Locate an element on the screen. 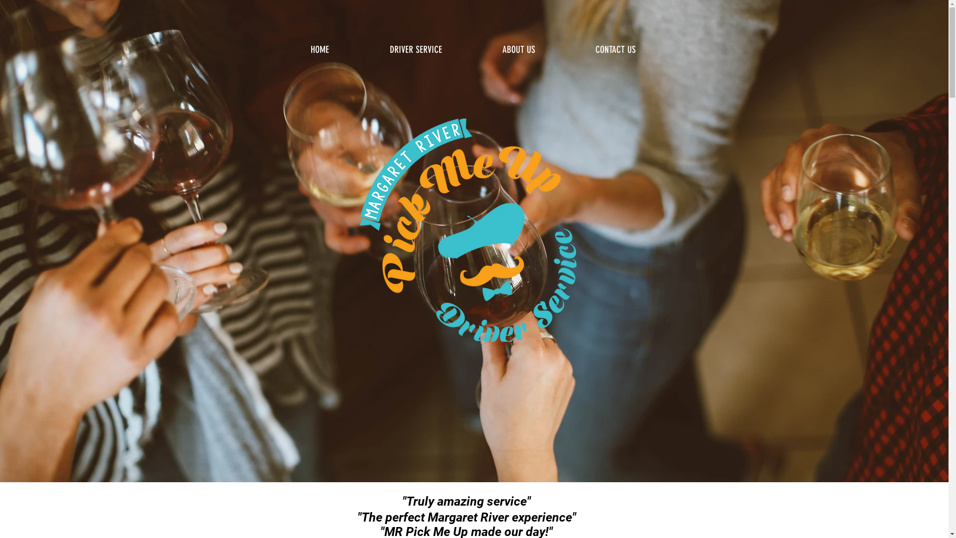 This screenshot has height=538, width=956. HOME is located at coordinates (320, 49).